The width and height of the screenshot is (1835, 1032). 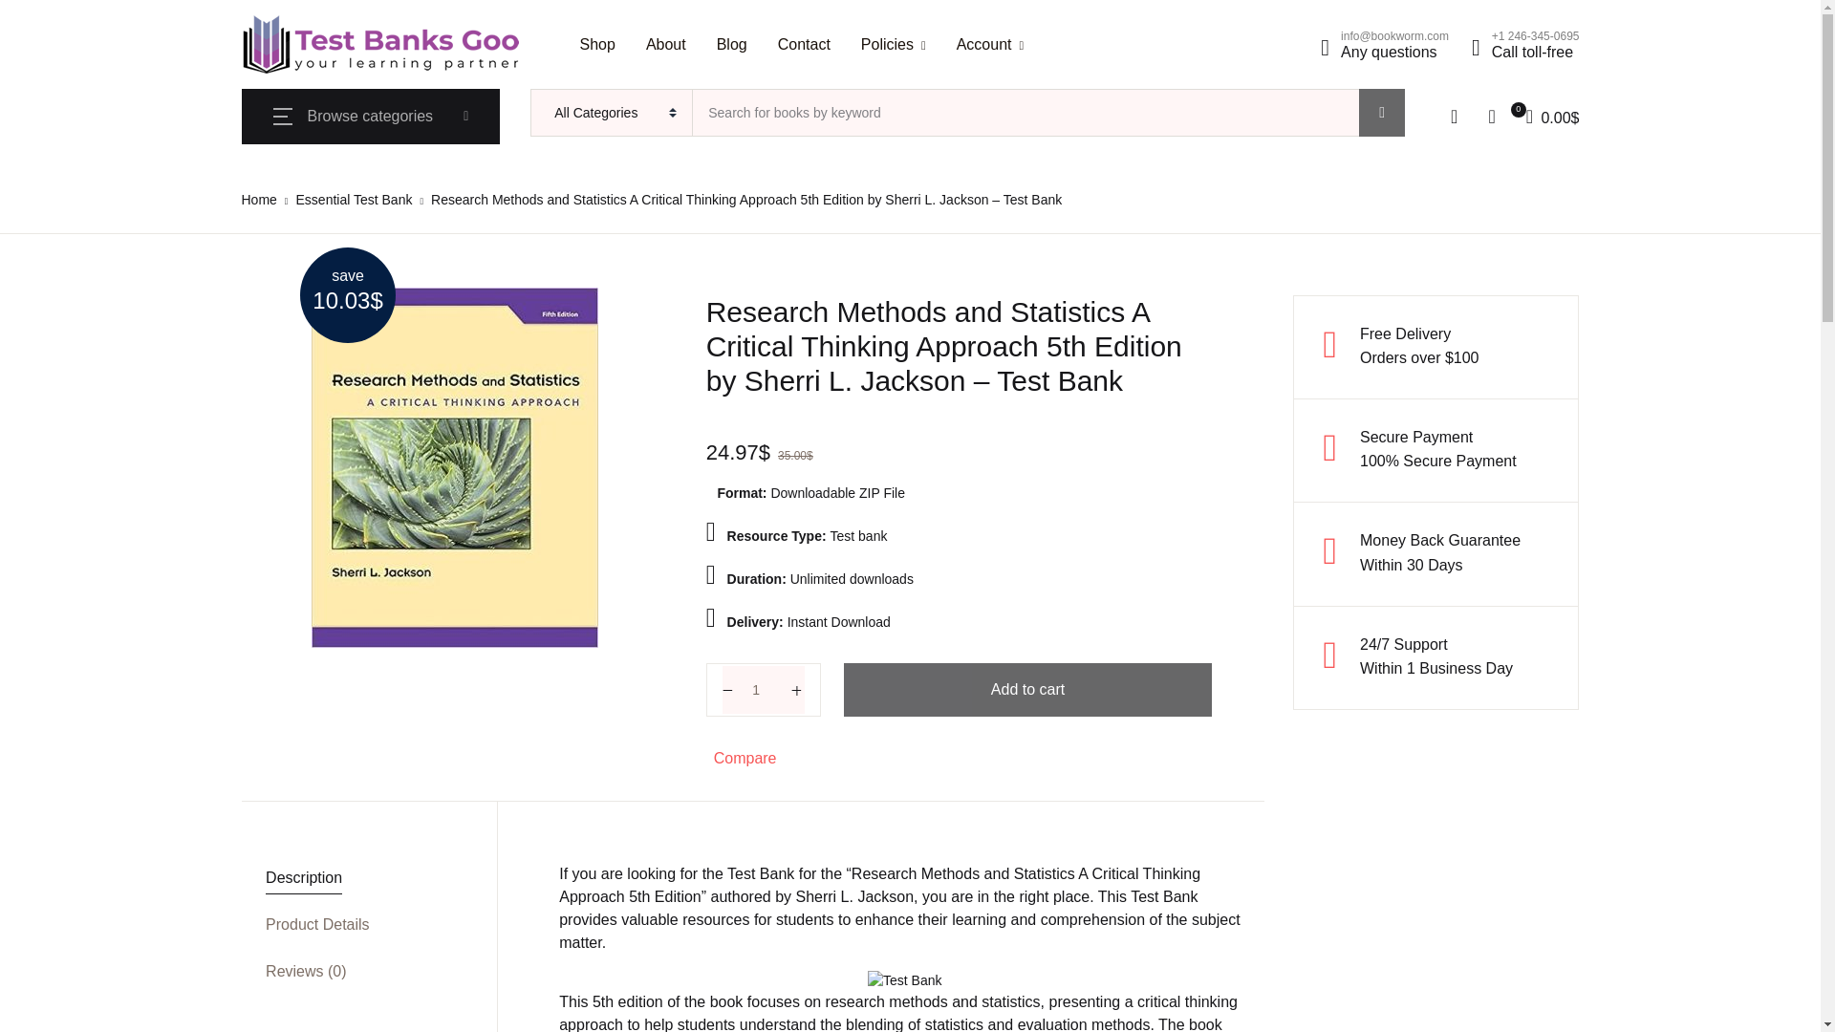 What do you see at coordinates (990, 44) in the screenshot?
I see `Account` at bounding box center [990, 44].